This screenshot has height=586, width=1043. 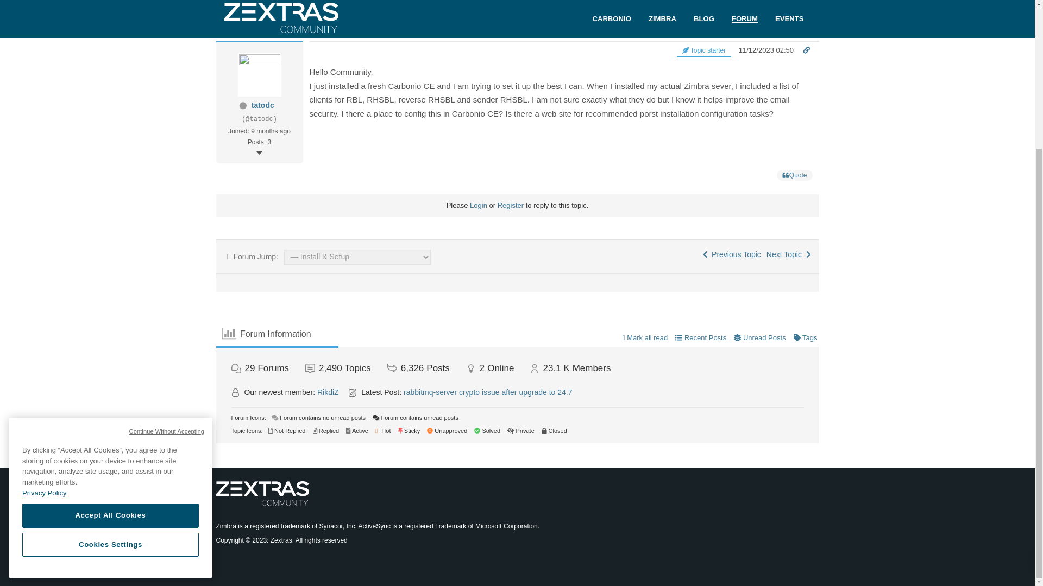 What do you see at coordinates (806, 337) in the screenshot?
I see `Tags` at bounding box center [806, 337].